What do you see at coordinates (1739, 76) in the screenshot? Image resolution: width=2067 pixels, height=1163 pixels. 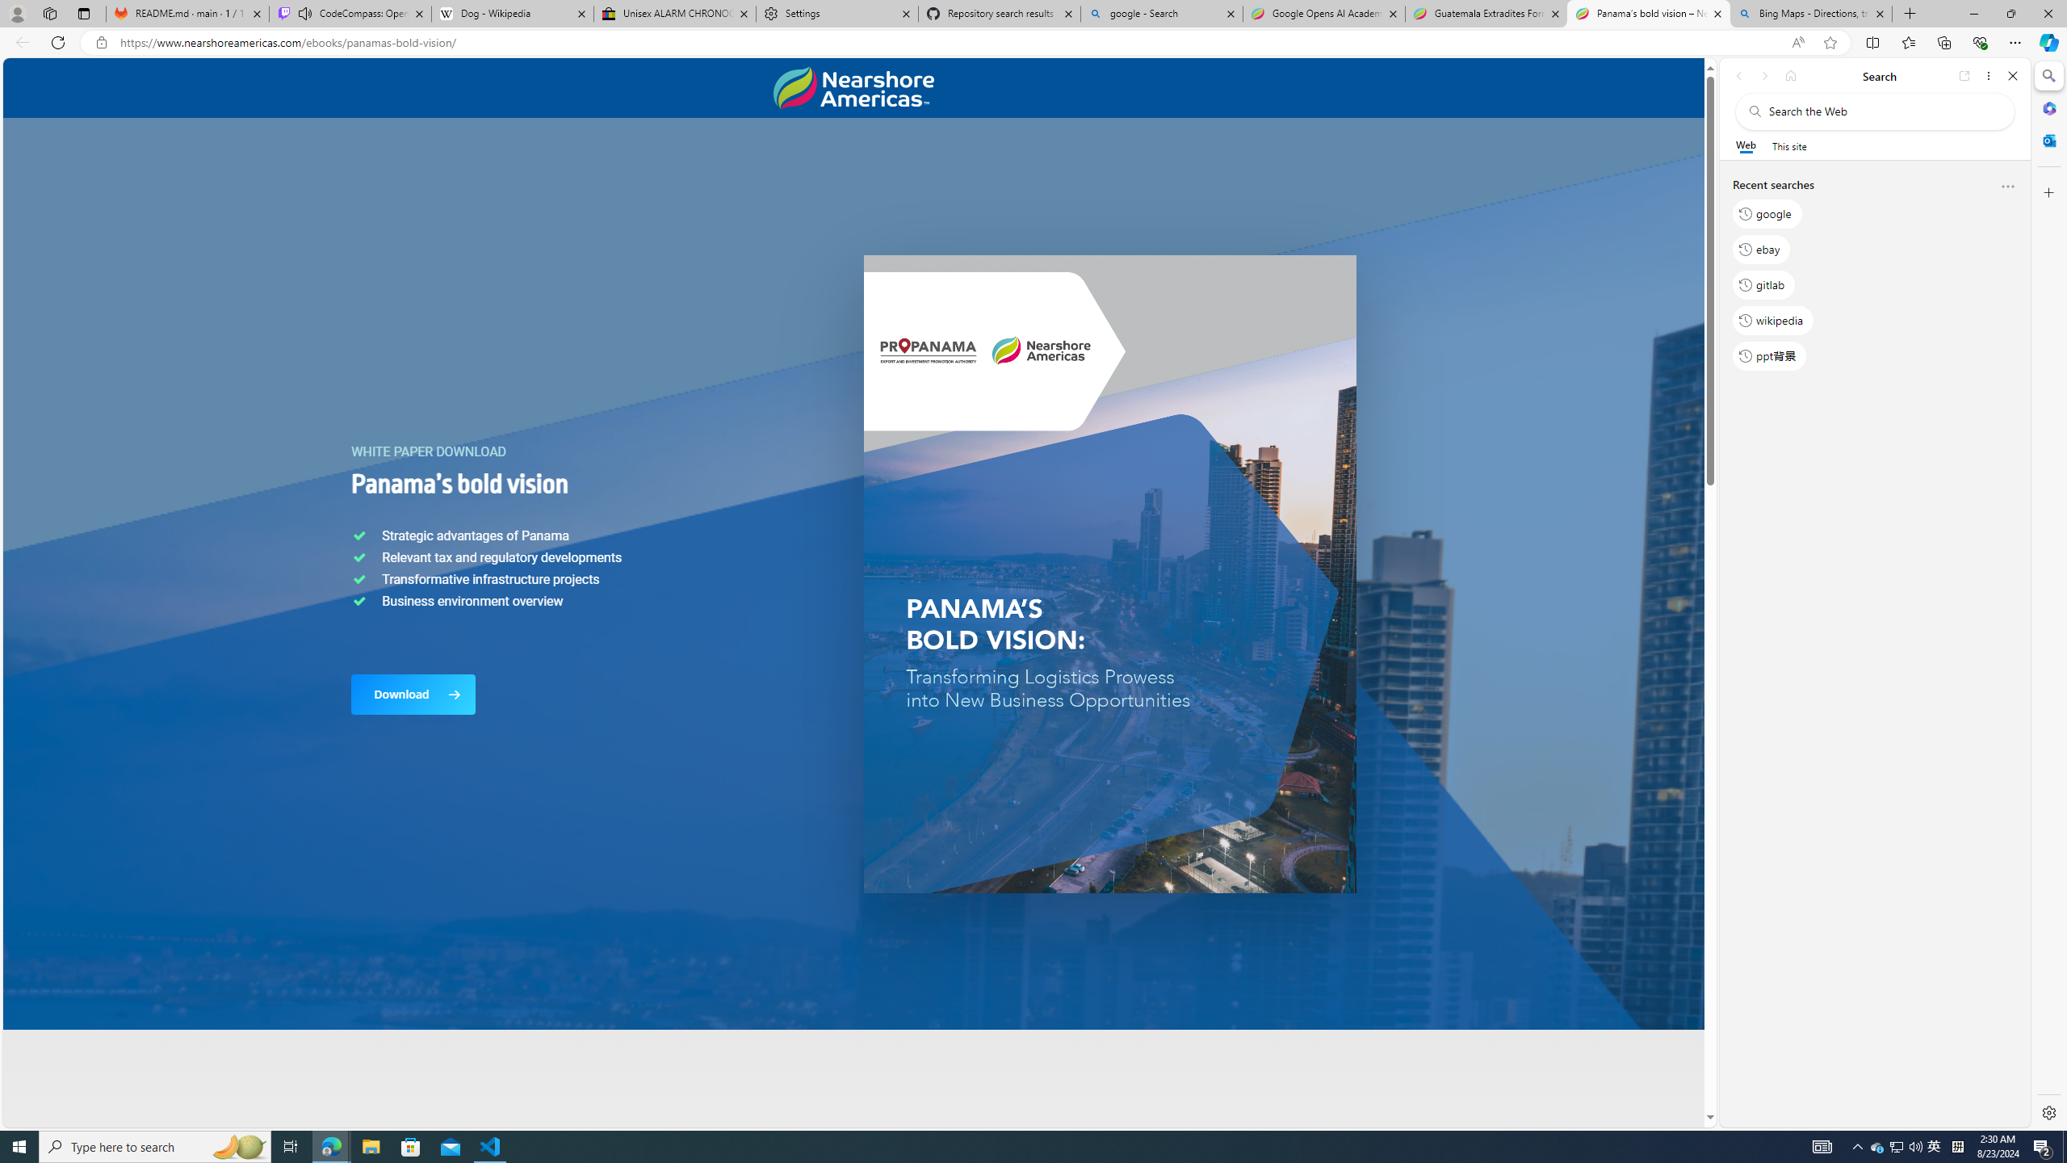 I see `Back` at bounding box center [1739, 76].